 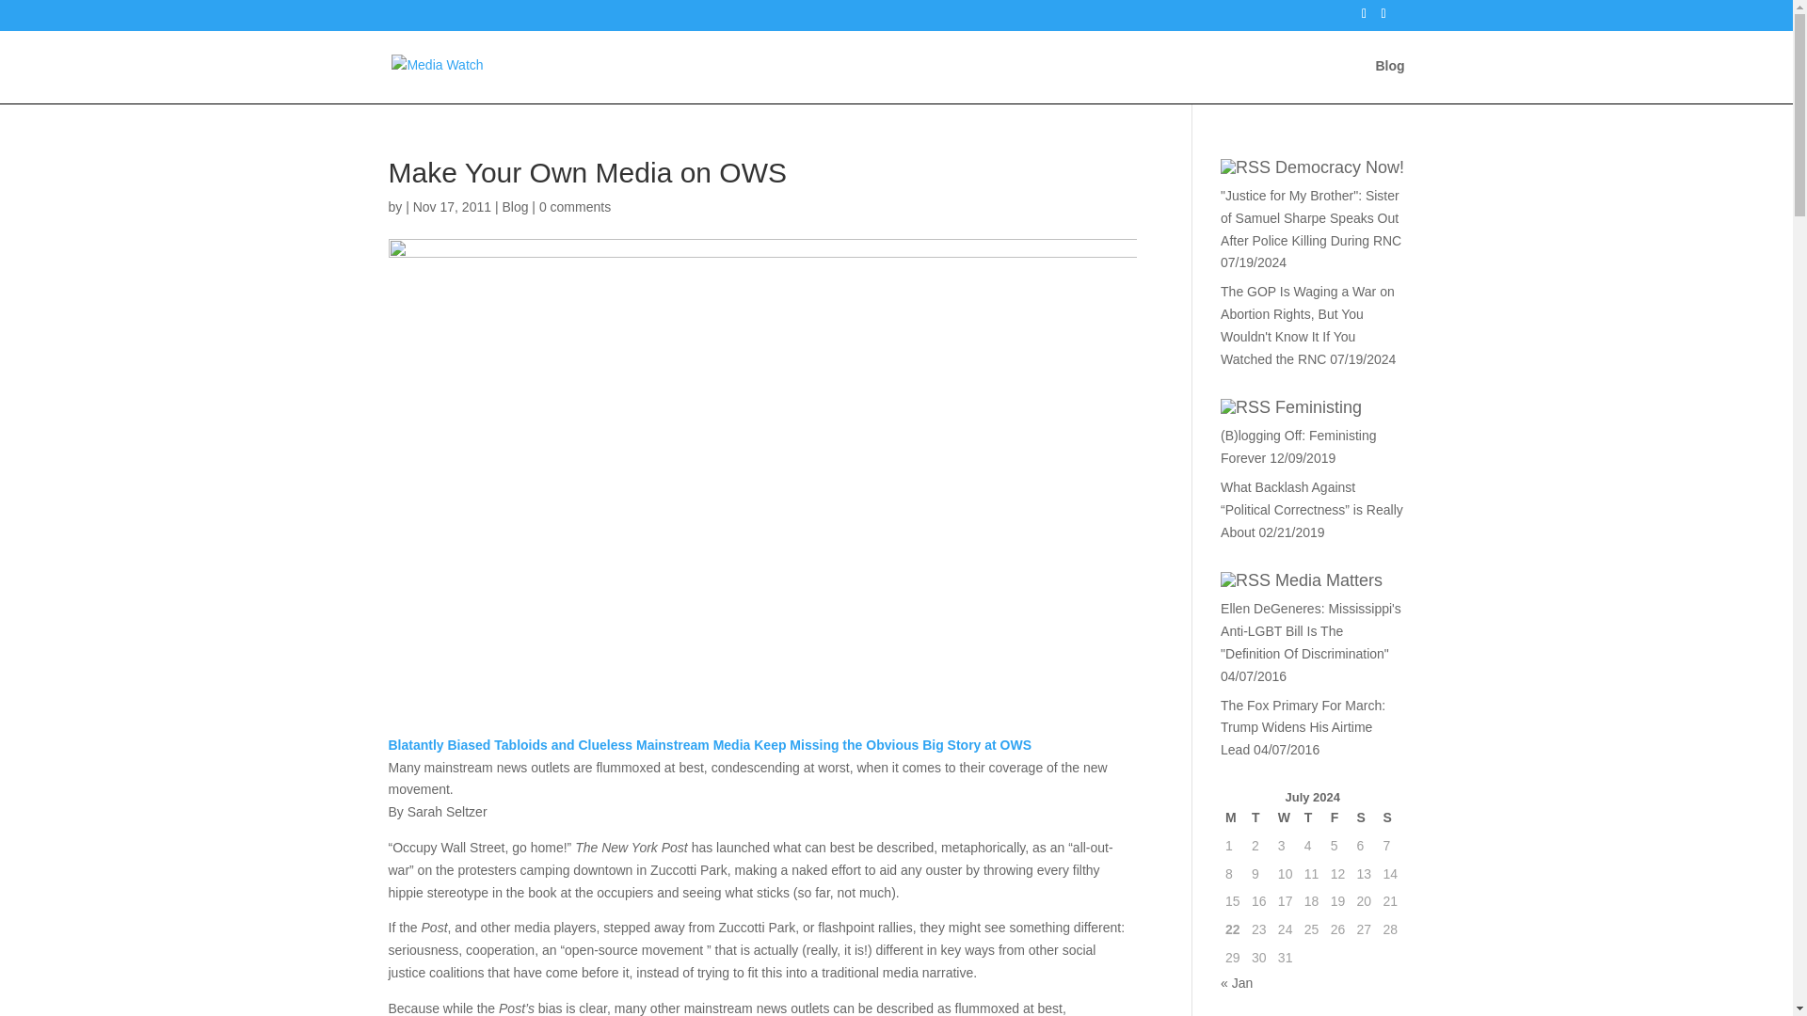 I want to click on Tuesday, so click(x=1259, y=818).